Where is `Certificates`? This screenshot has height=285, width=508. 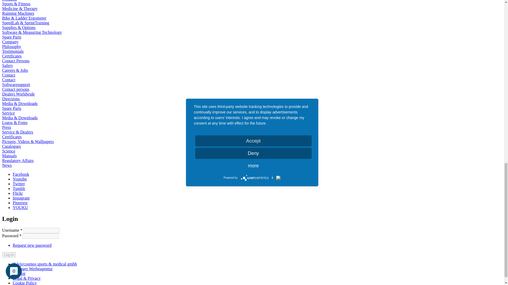
Certificates is located at coordinates (12, 56).